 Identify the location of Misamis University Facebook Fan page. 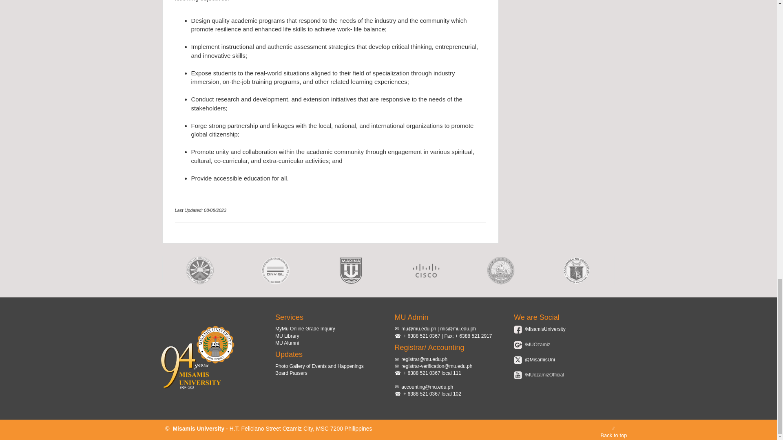
(544, 330).